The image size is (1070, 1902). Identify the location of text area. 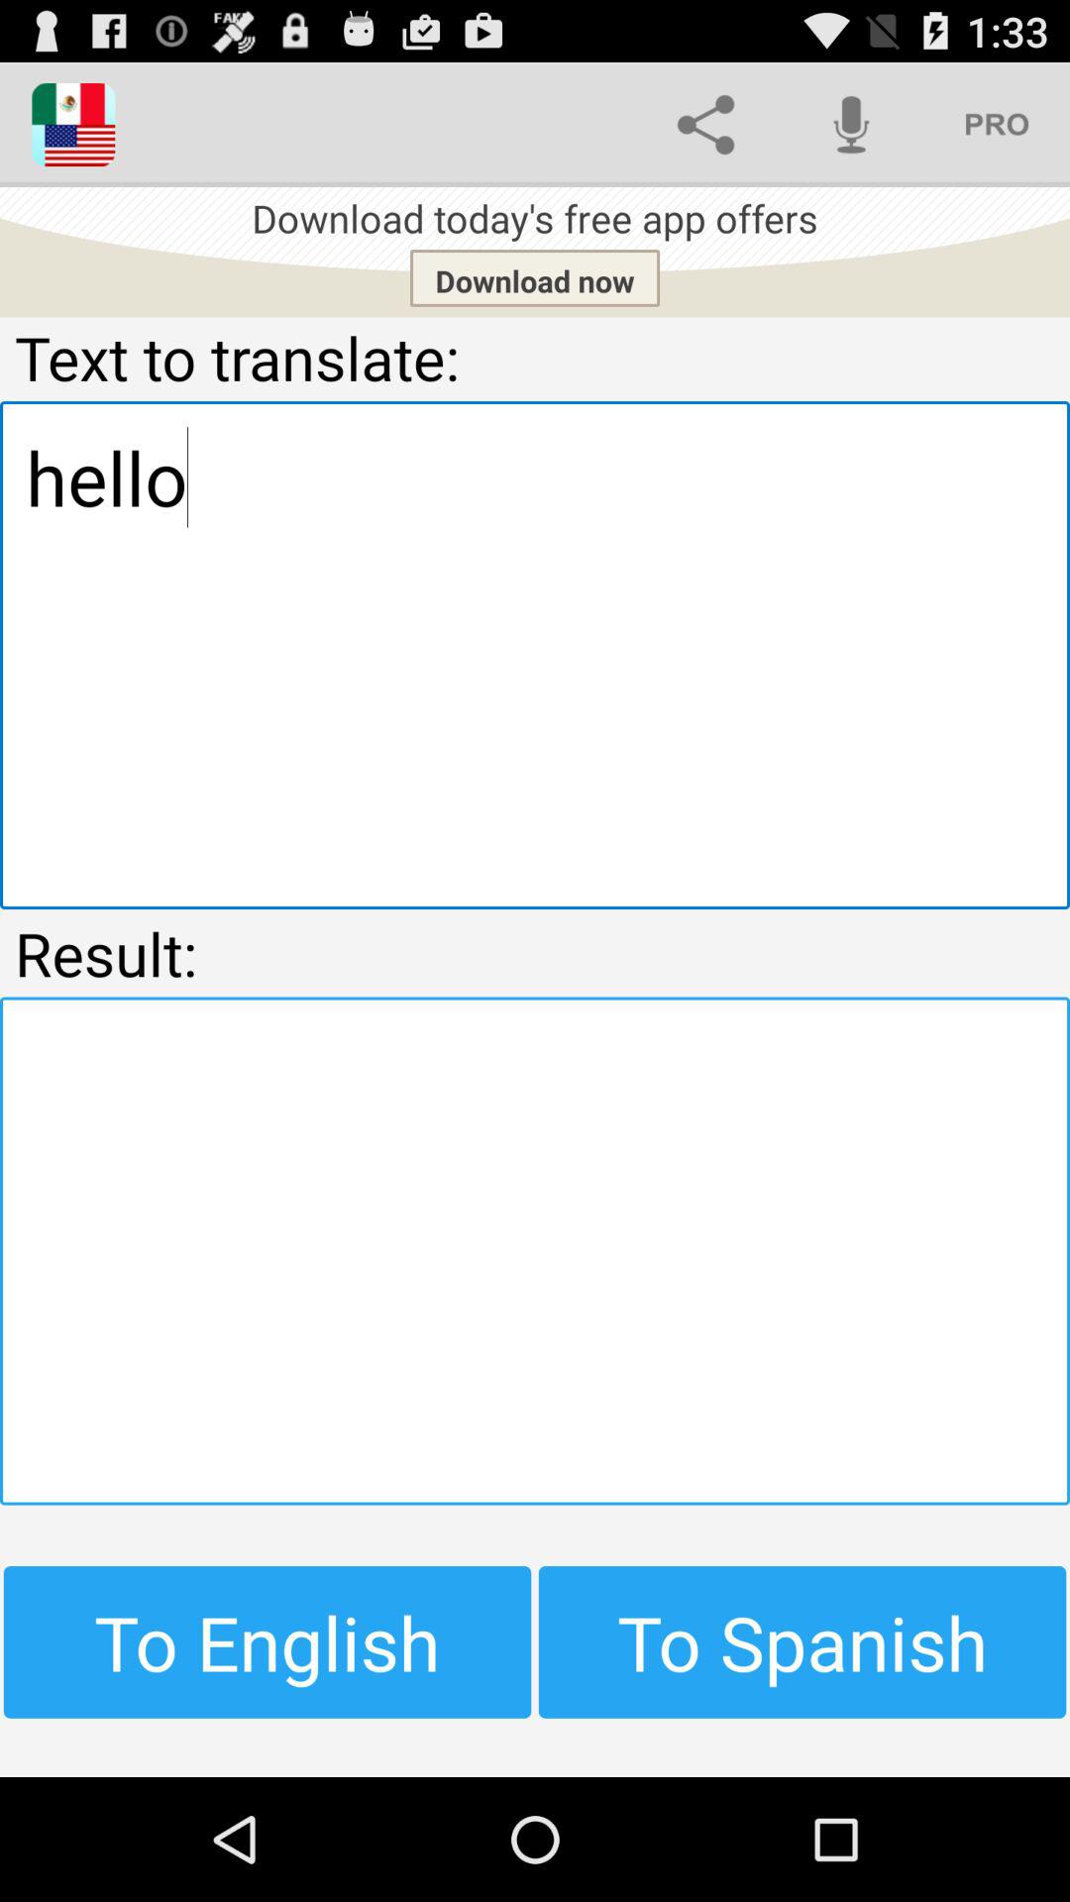
(535, 1250).